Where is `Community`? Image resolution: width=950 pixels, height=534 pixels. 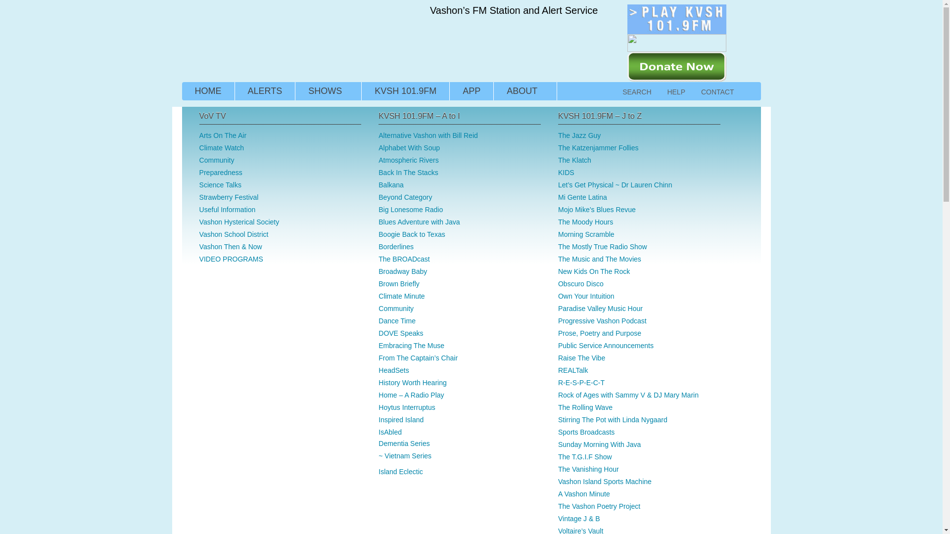
Community is located at coordinates (217, 160).